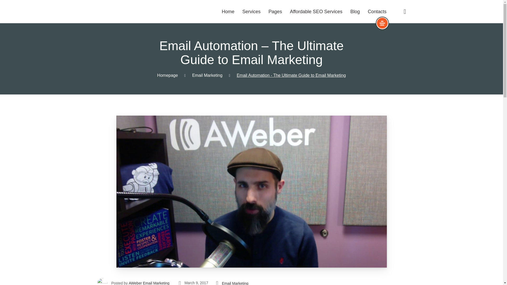 The height and width of the screenshot is (285, 507). Describe the element at coordinates (167, 75) in the screenshot. I see `Homepage` at that location.